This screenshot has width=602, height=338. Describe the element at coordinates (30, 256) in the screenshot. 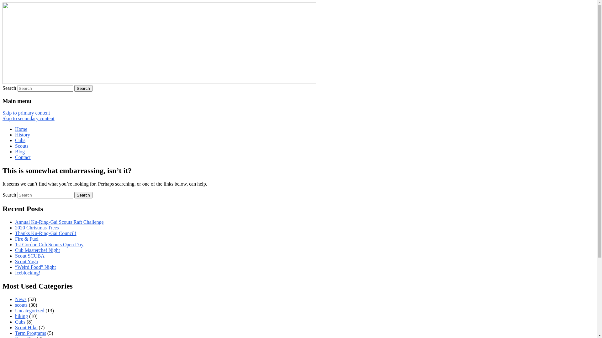

I see `Scout SCUBA` at that location.